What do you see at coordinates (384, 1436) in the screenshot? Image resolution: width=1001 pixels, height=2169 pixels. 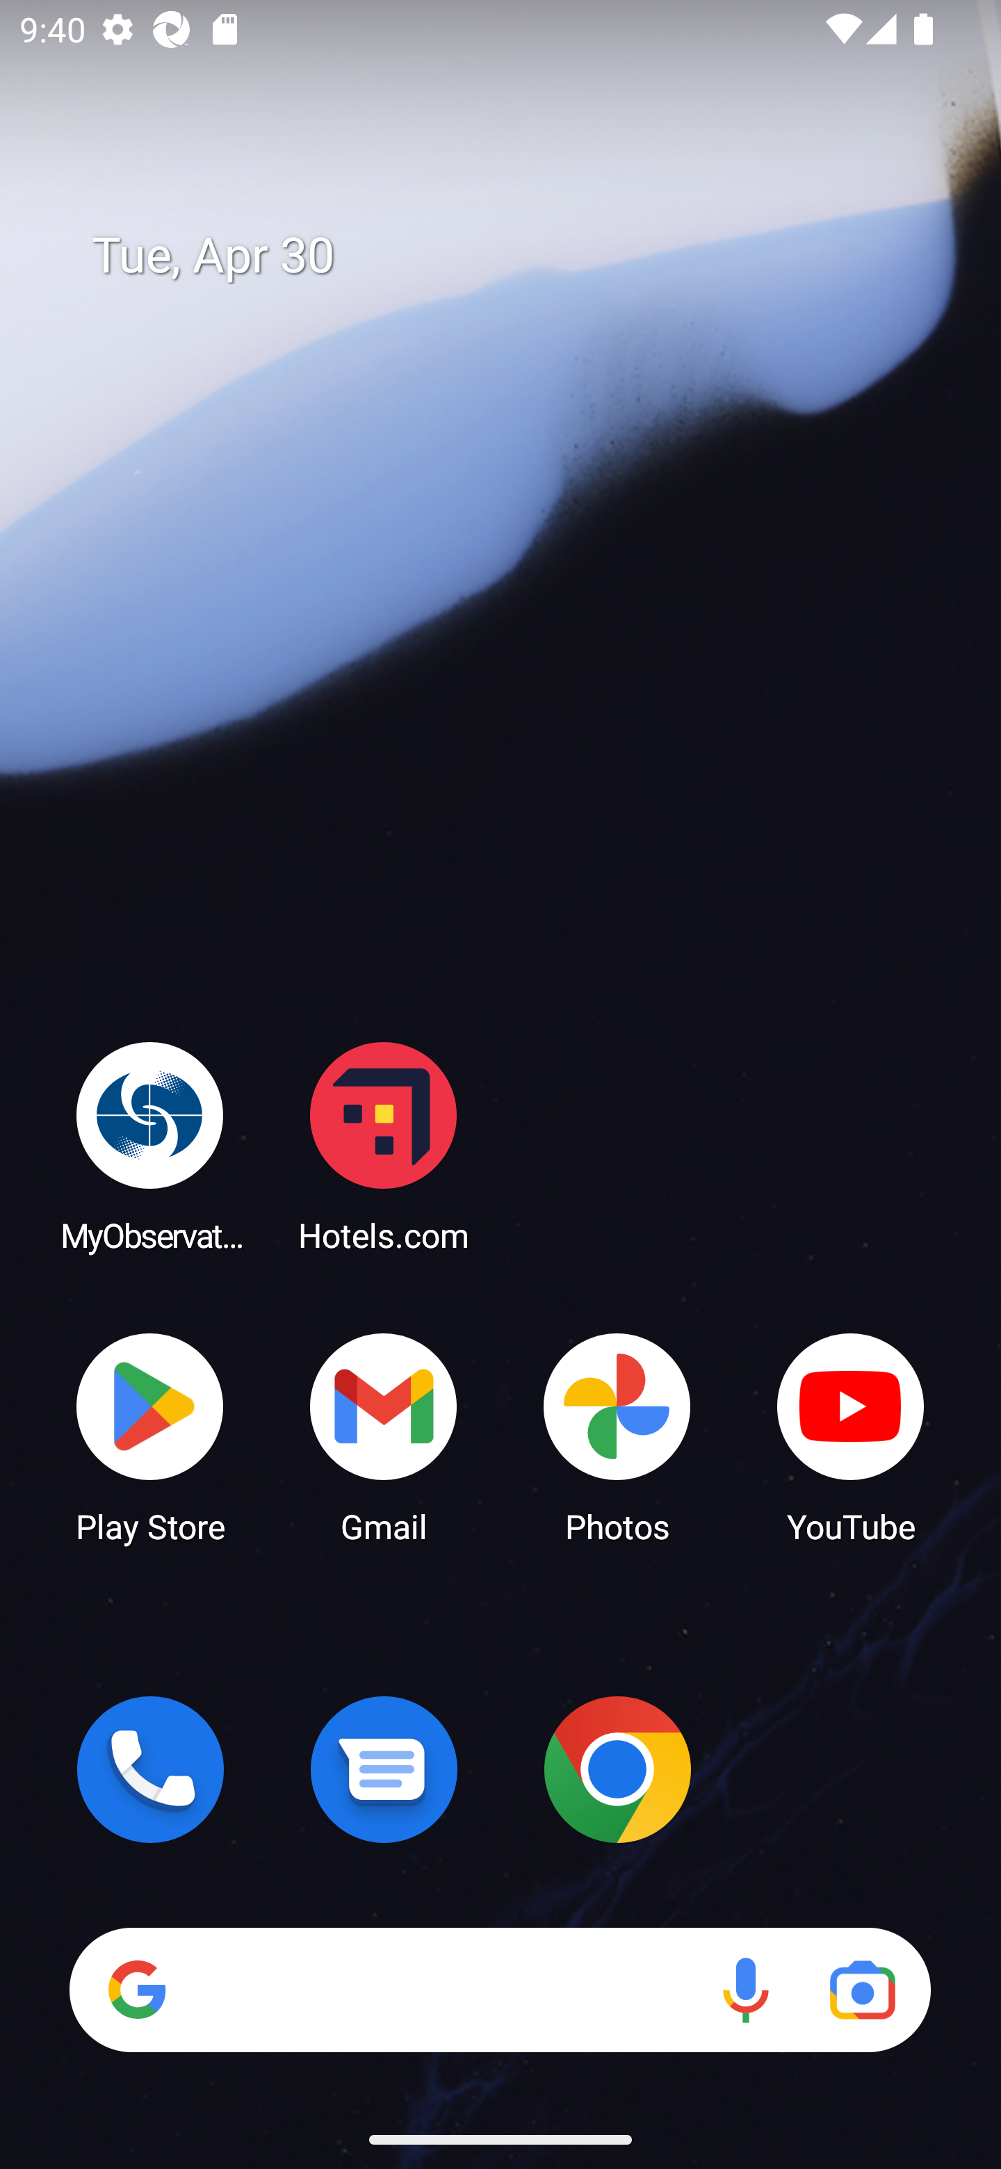 I see `Gmail` at bounding box center [384, 1436].